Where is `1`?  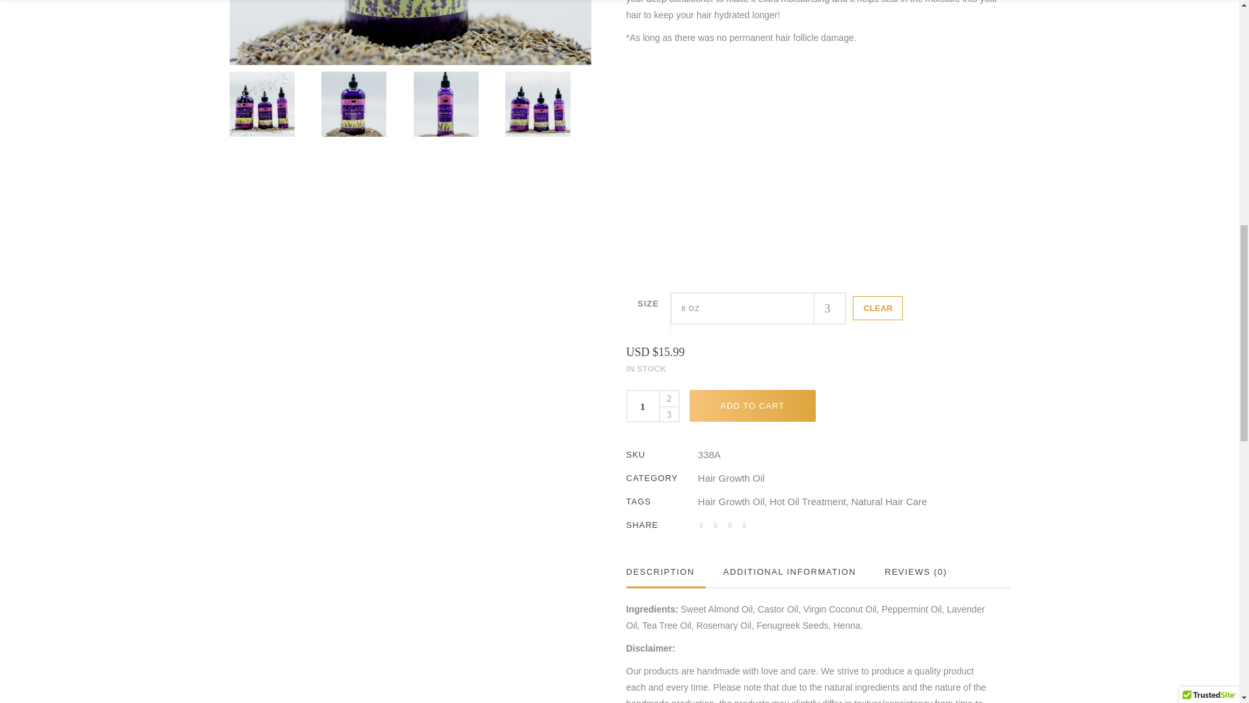
1 is located at coordinates (642, 406).